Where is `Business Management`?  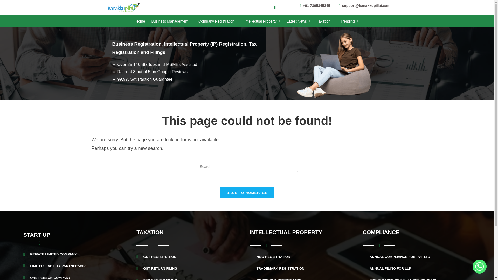 Business Management is located at coordinates (171, 21).